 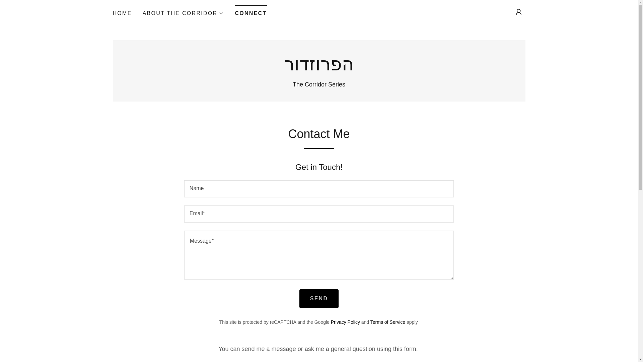 What do you see at coordinates (319, 298) in the screenshot?
I see `SEND` at bounding box center [319, 298].